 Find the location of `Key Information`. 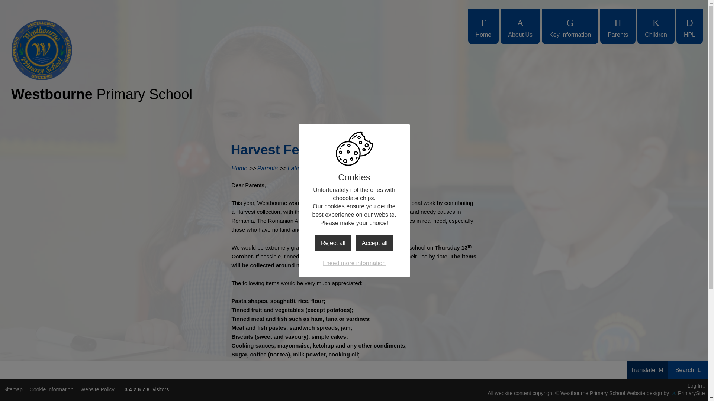

Key Information is located at coordinates (570, 26).